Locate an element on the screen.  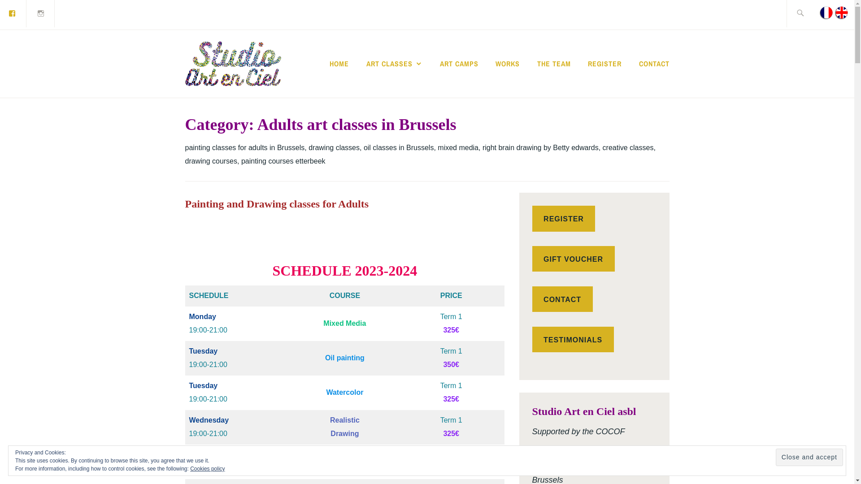
WORKS is located at coordinates (508, 64).